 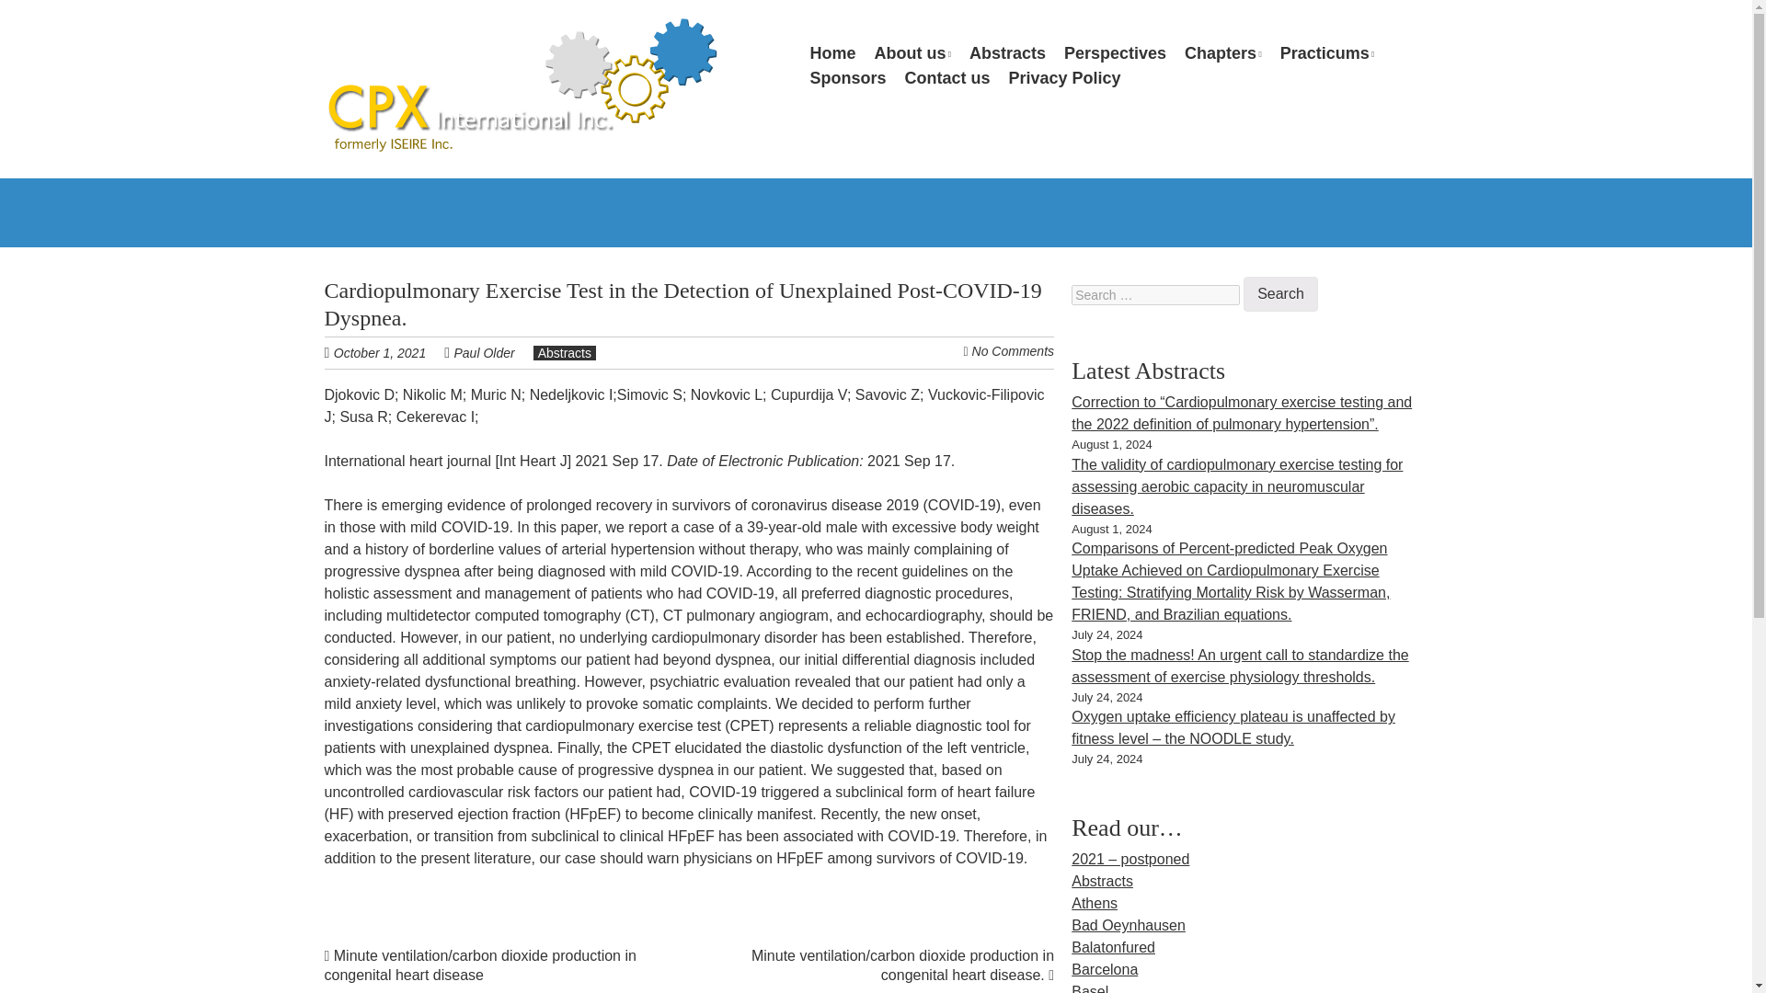 What do you see at coordinates (1014, 350) in the screenshot?
I see `No Comments` at bounding box center [1014, 350].